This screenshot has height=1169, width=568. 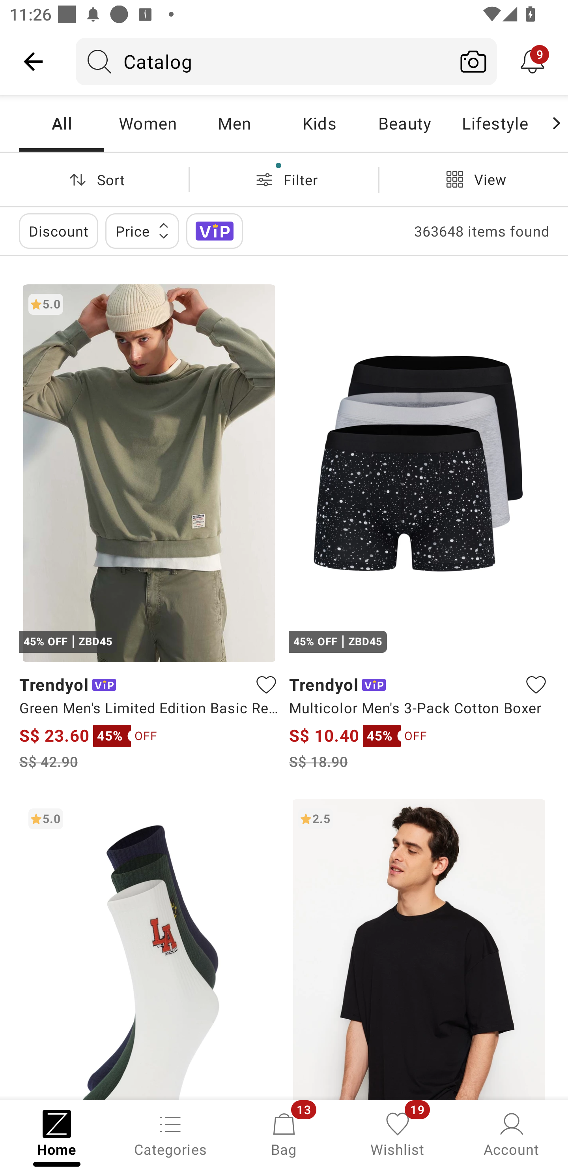 What do you see at coordinates (142, 231) in the screenshot?
I see `Price` at bounding box center [142, 231].